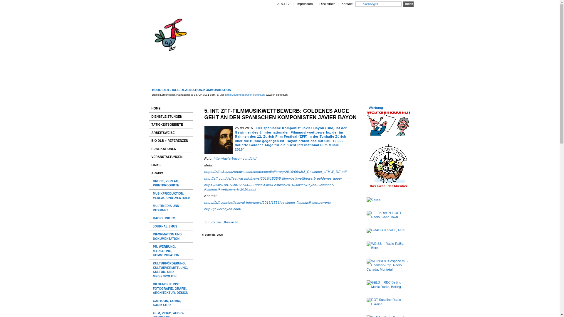 The width and height of the screenshot is (564, 317). What do you see at coordinates (172, 237) in the screenshot?
I see `INFORMATION UND DOKUMENTATION` at bounding box center [172, 237].